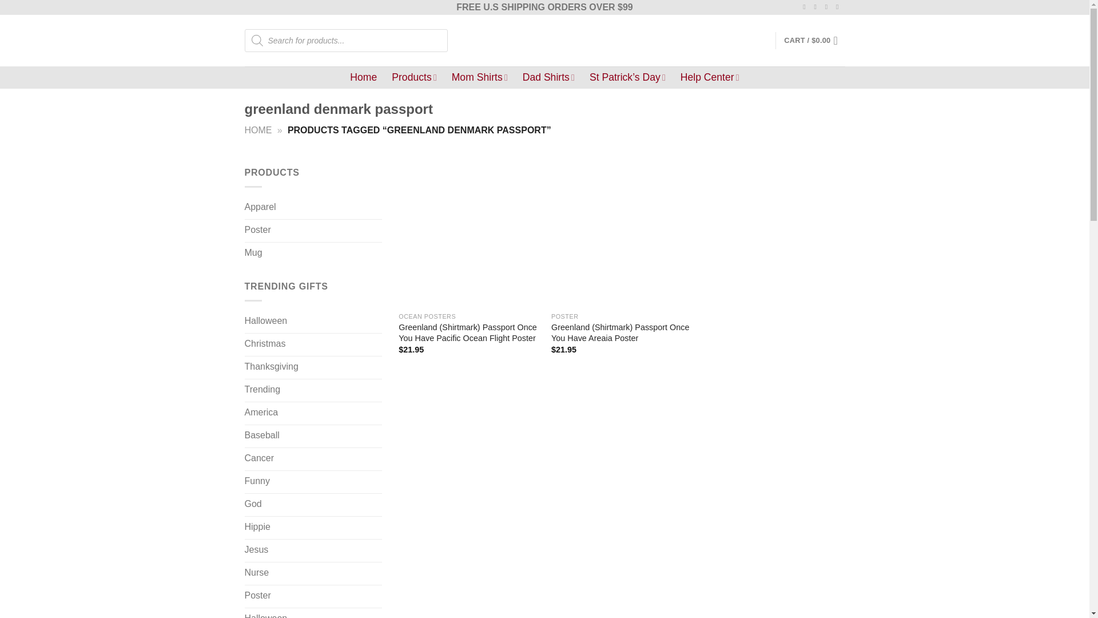 The width and height of the screenshot is (1098, 618). I want to click on Products, so click(414, 77).